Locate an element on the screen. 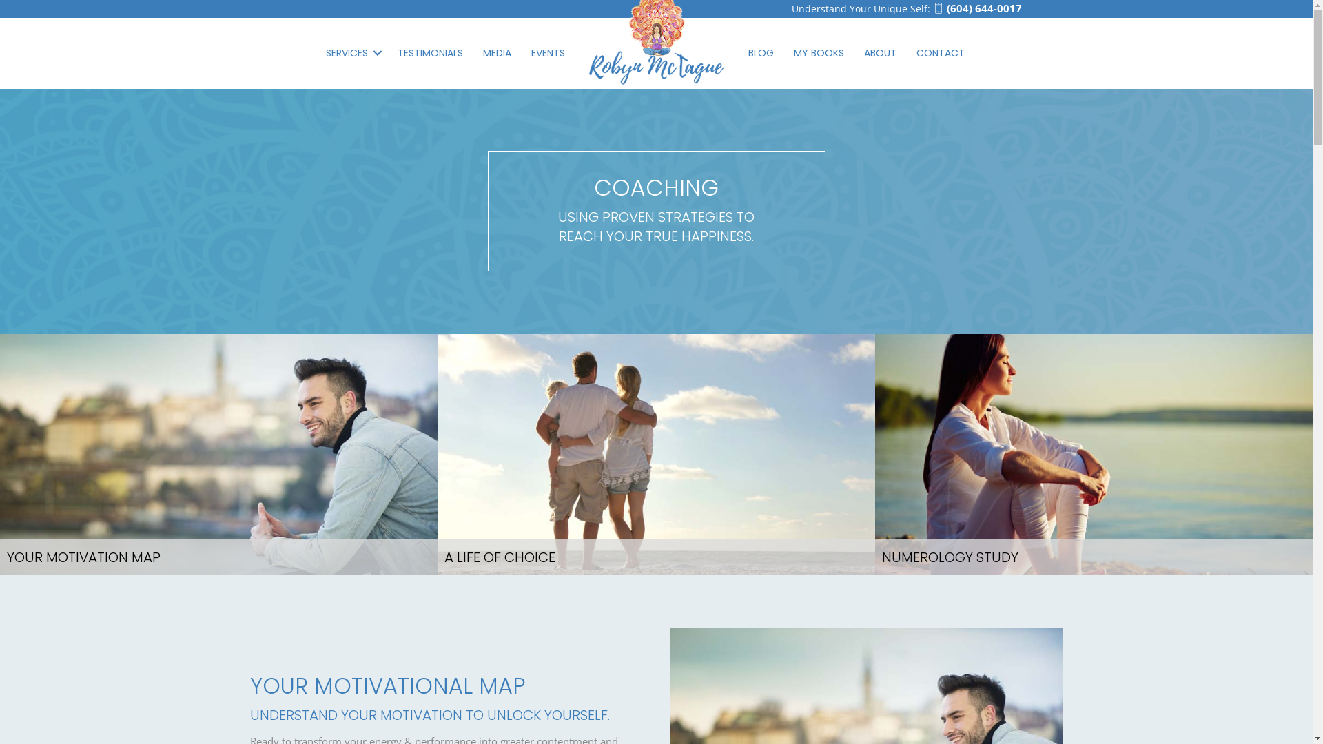 The height and width of the screenshot is (744, 1323). MY BOOKS is located at coordinates (819, 53).